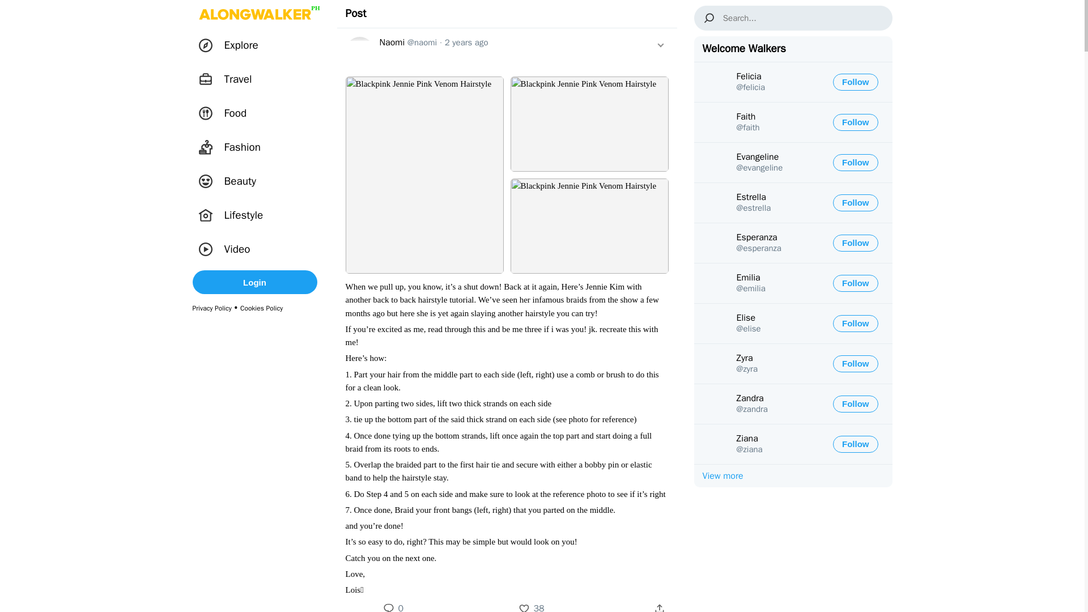 Image resolution: width=1088 pixels, height=612 pixels. I want to click on Travel, so click(229, 79).